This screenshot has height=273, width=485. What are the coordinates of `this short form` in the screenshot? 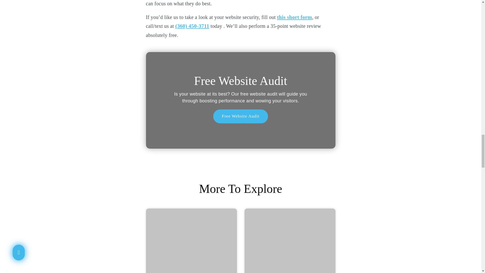 It's located at (295, 17).